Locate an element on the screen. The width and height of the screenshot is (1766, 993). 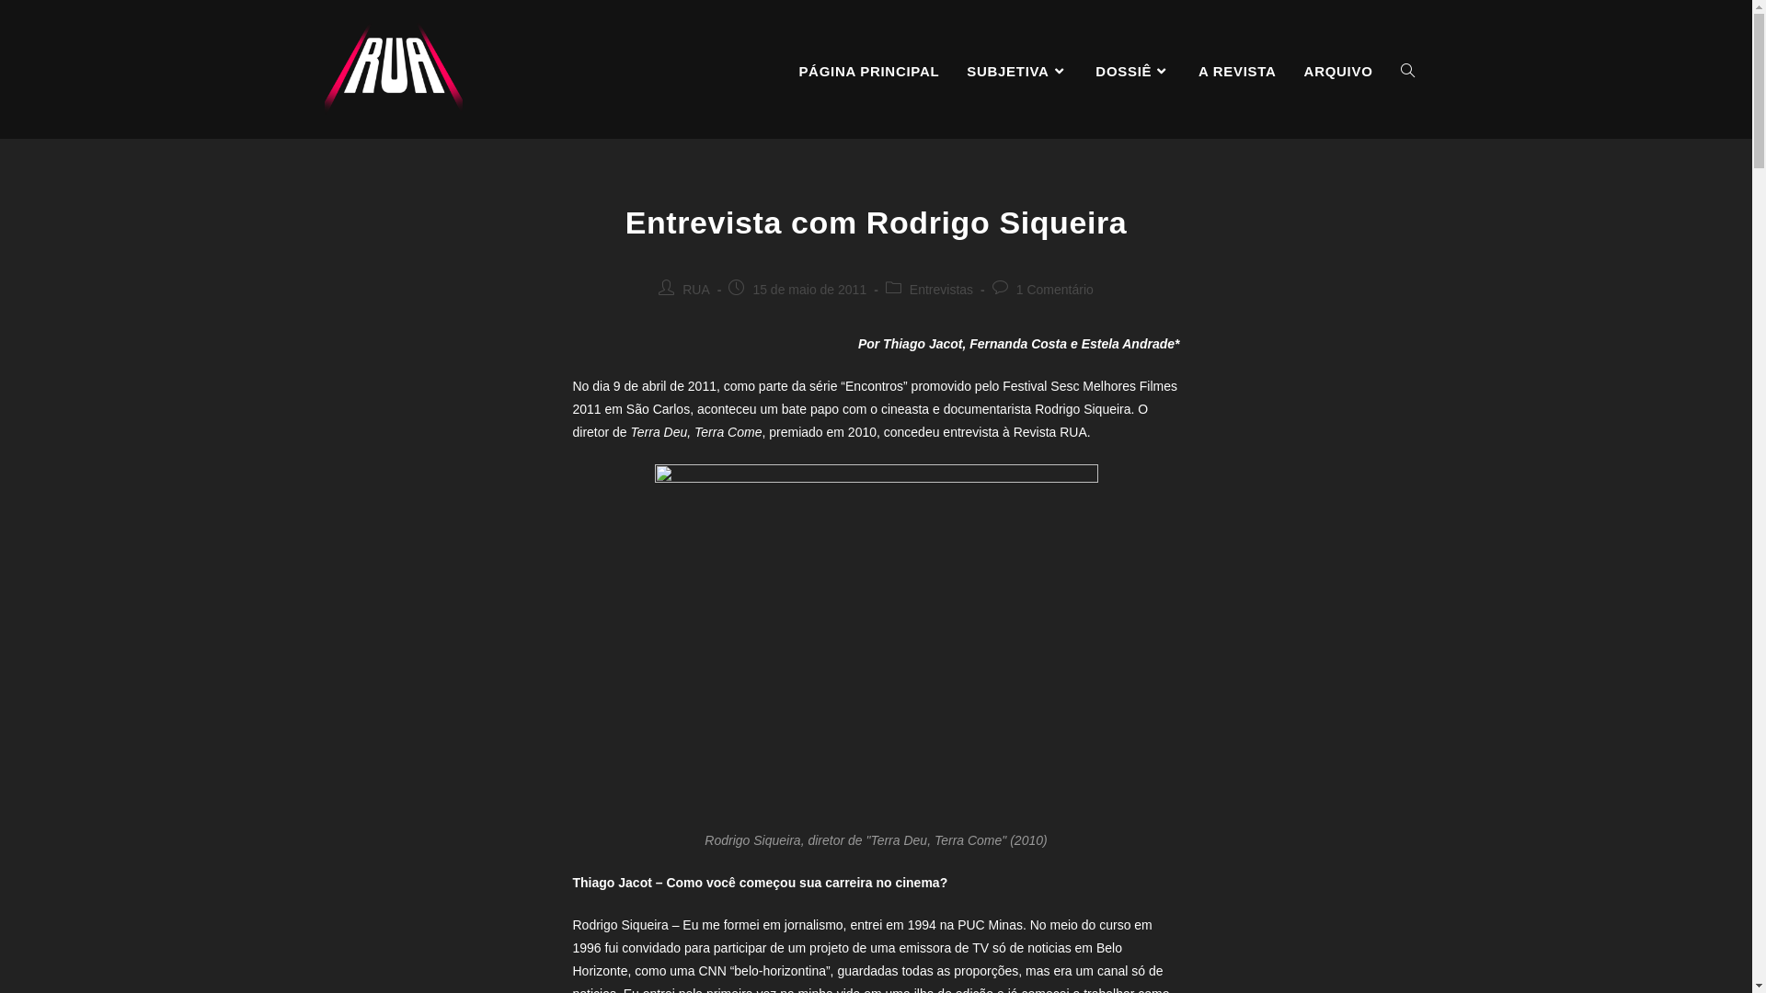
ARQUIVO is located at coordinates (1339, 72).